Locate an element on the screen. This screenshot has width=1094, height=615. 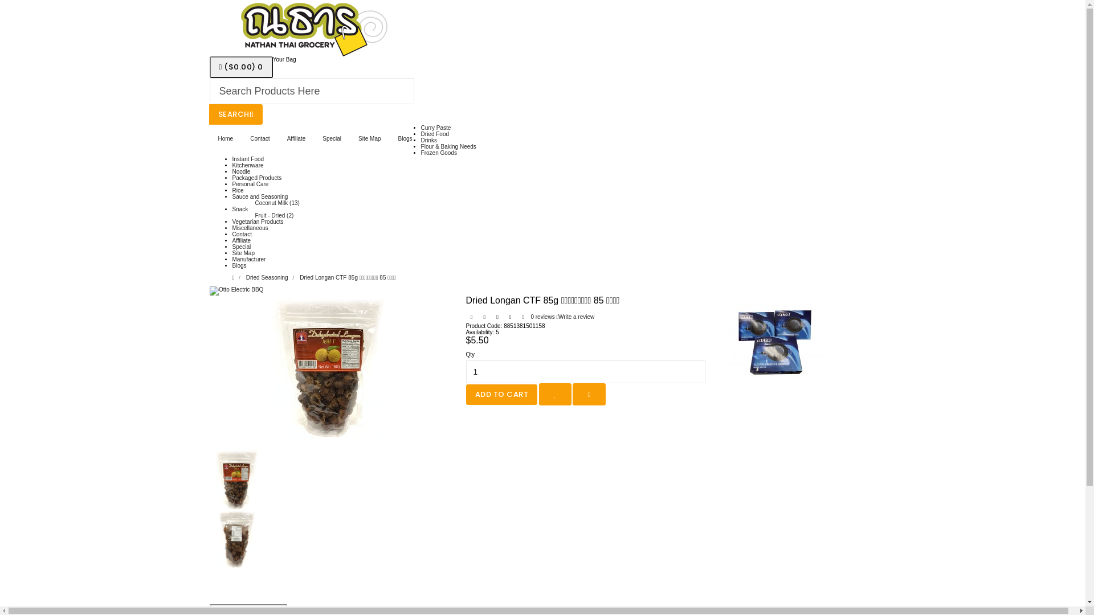
Site Map is located at coordinates (244, 253).